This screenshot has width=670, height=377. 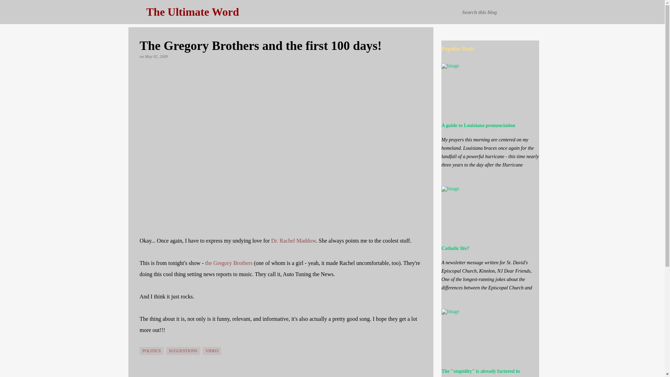 I want to click on Dr. Rachel Maddow, so click(x=293, y=241).